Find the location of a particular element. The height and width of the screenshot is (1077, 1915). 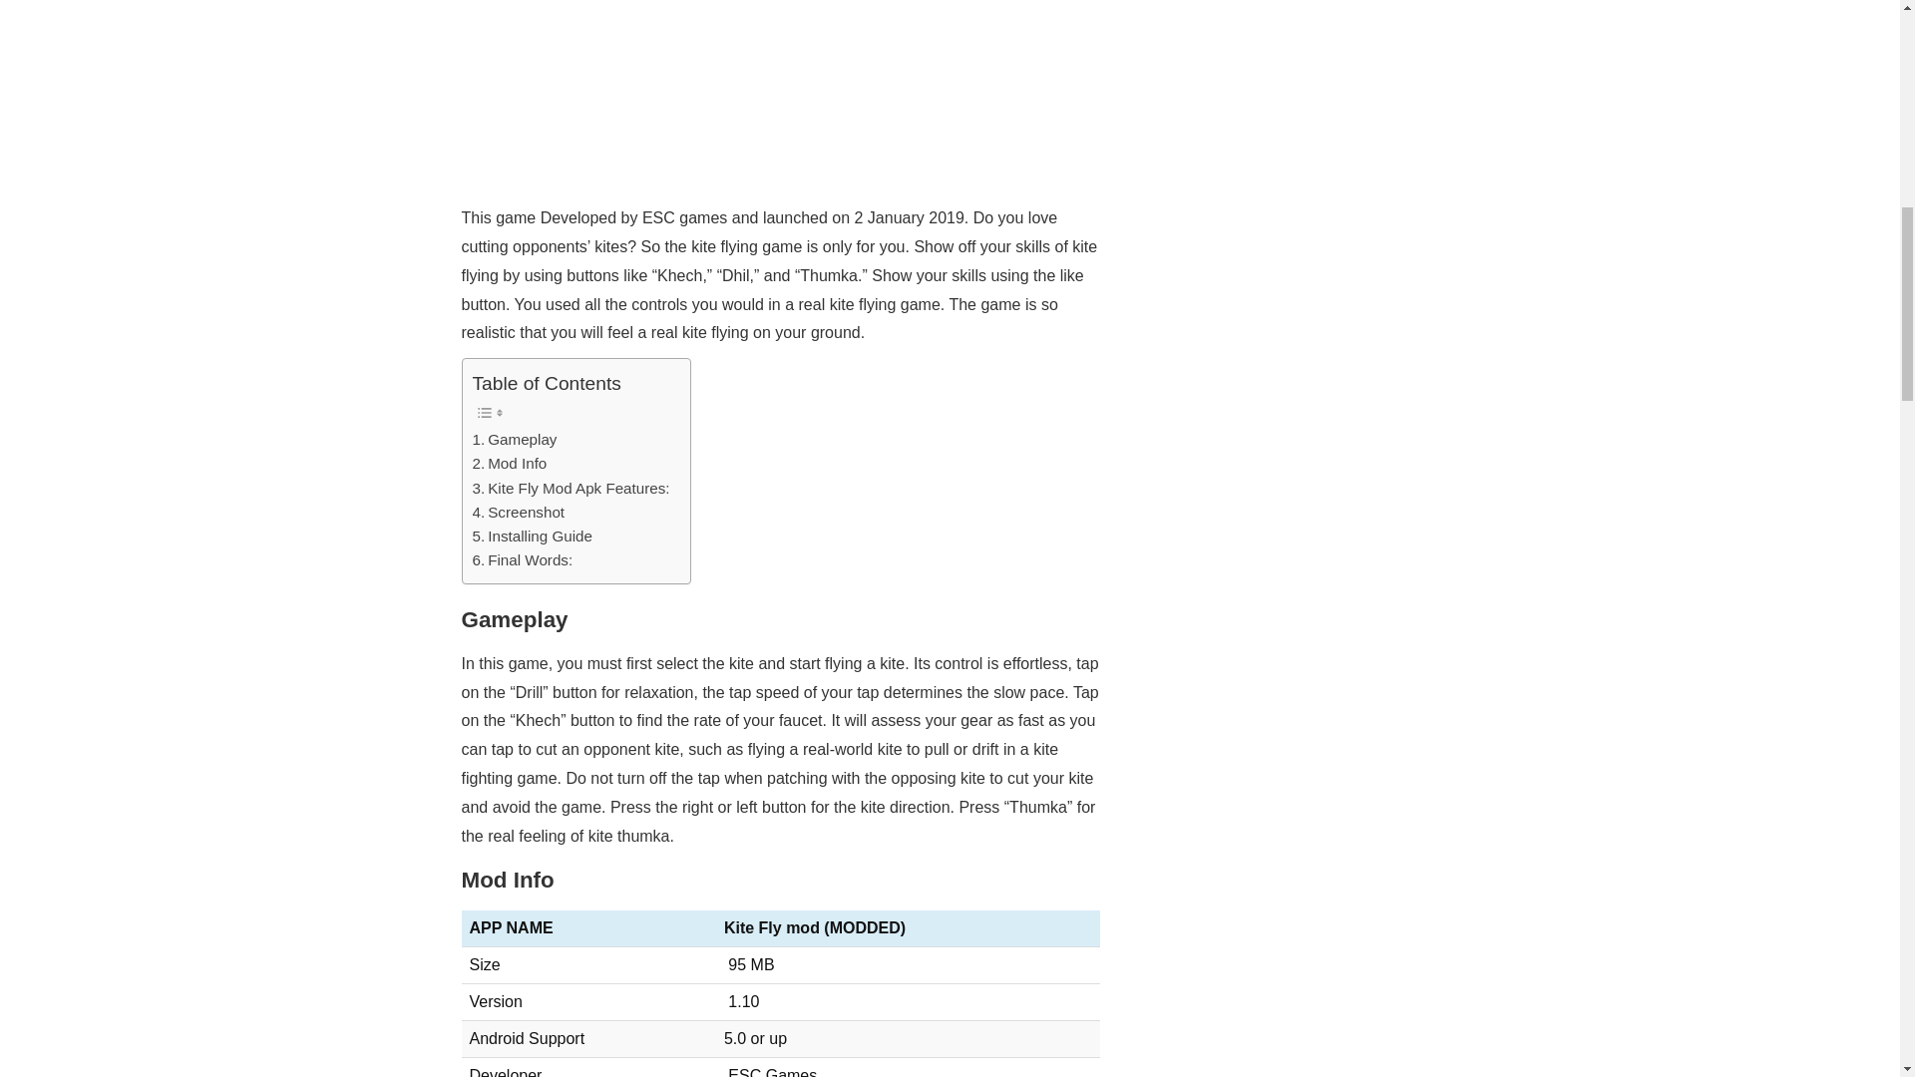

Installing Guide   is located at coordinates (537, 536).